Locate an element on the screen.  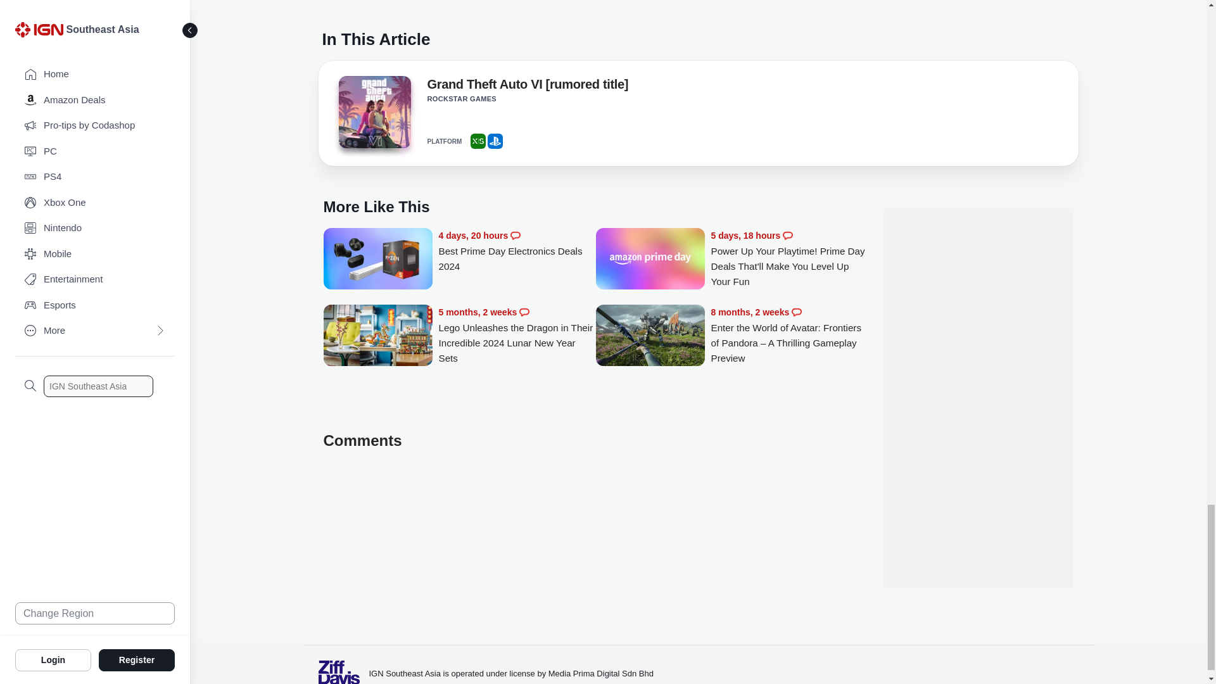
PS5 is located at coordinates (495, 141).